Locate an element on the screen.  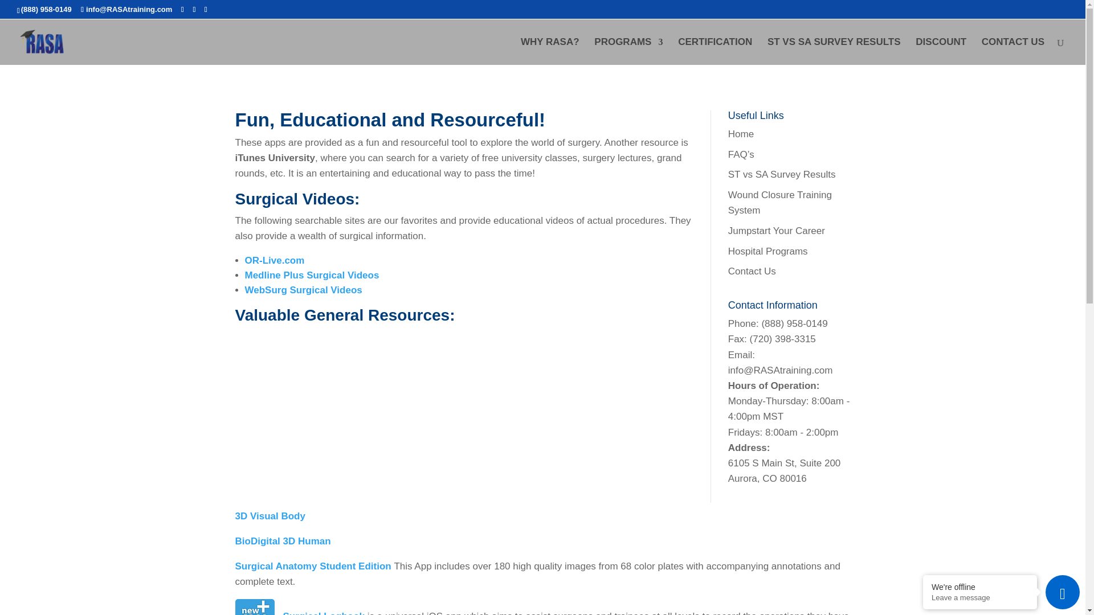
CERTIFICATION is located at coordinates (715, 51).